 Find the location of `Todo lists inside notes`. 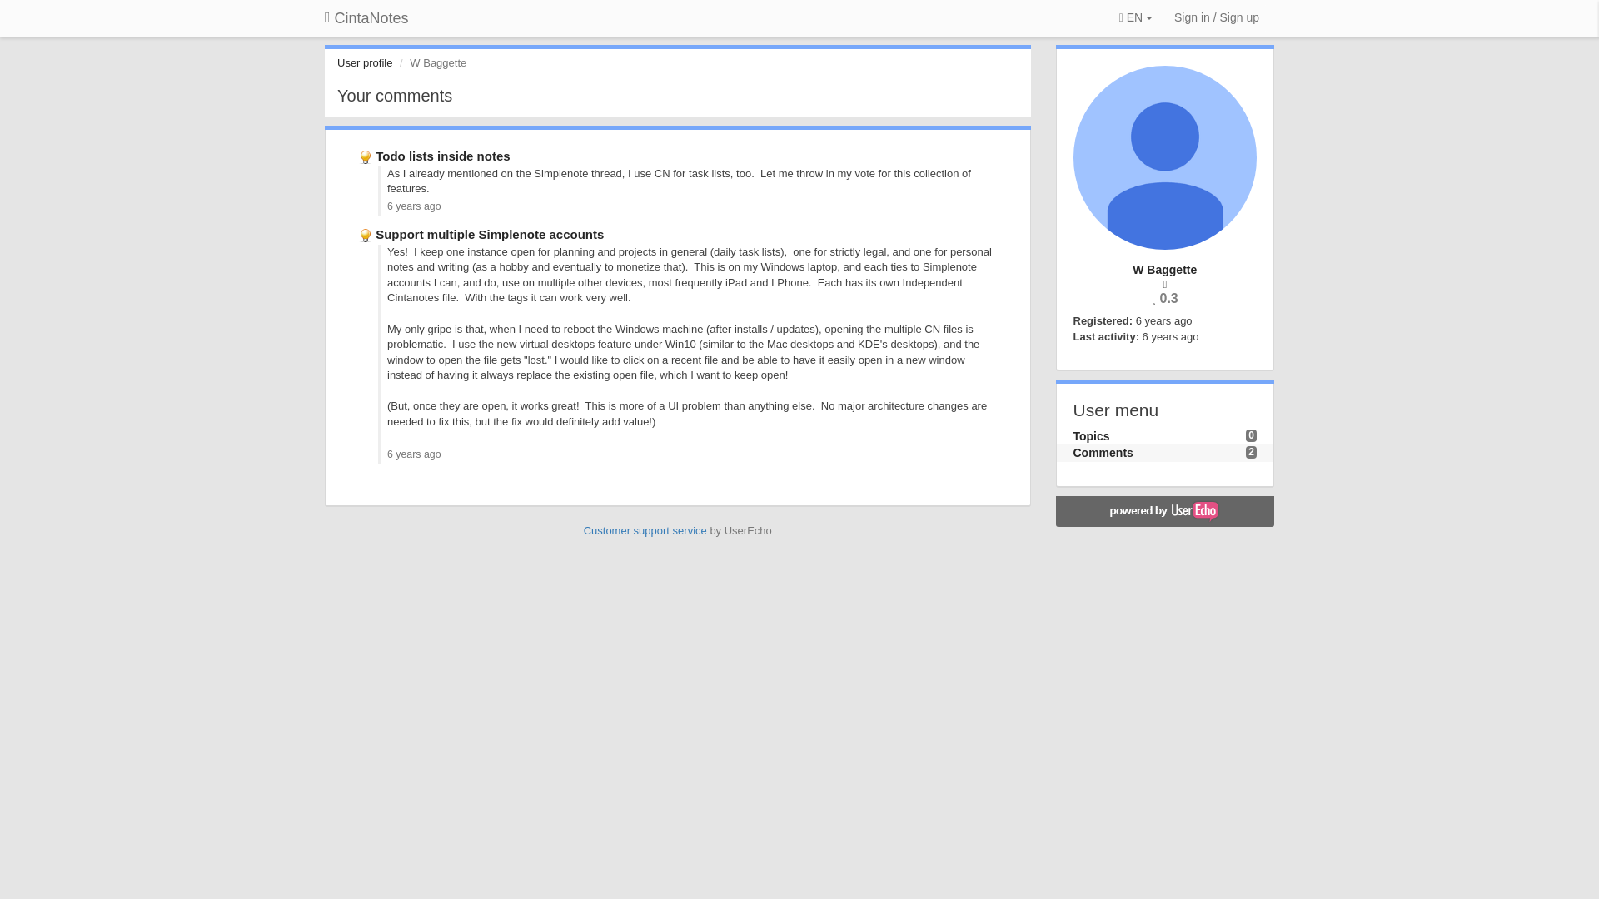

Todo lists inside notes is located at coordinates (443, 156).